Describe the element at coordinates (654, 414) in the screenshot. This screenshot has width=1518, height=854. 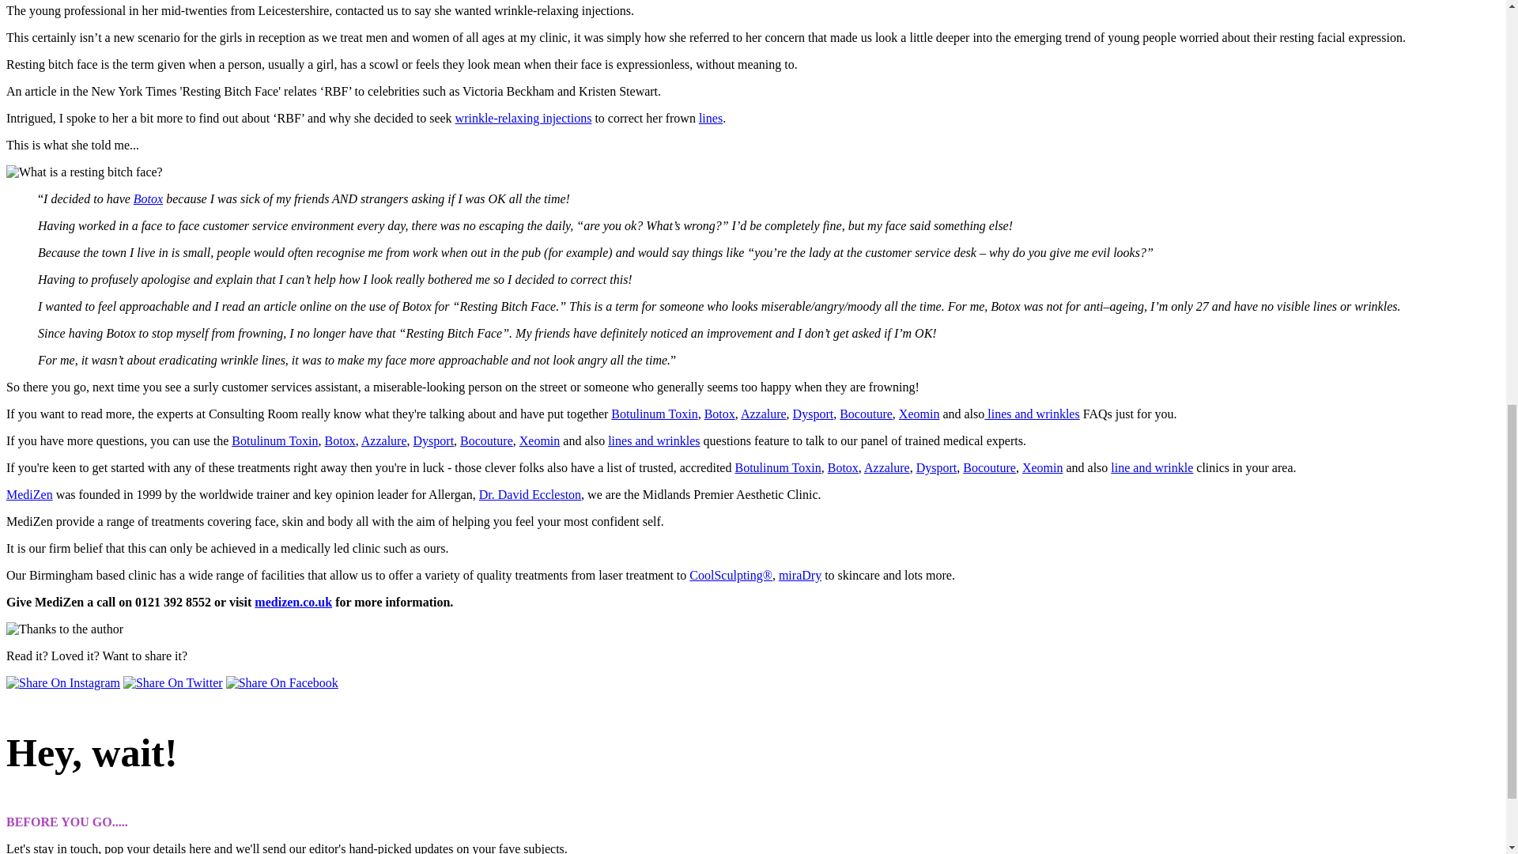
I see `Botulinum Toxin` at that location.